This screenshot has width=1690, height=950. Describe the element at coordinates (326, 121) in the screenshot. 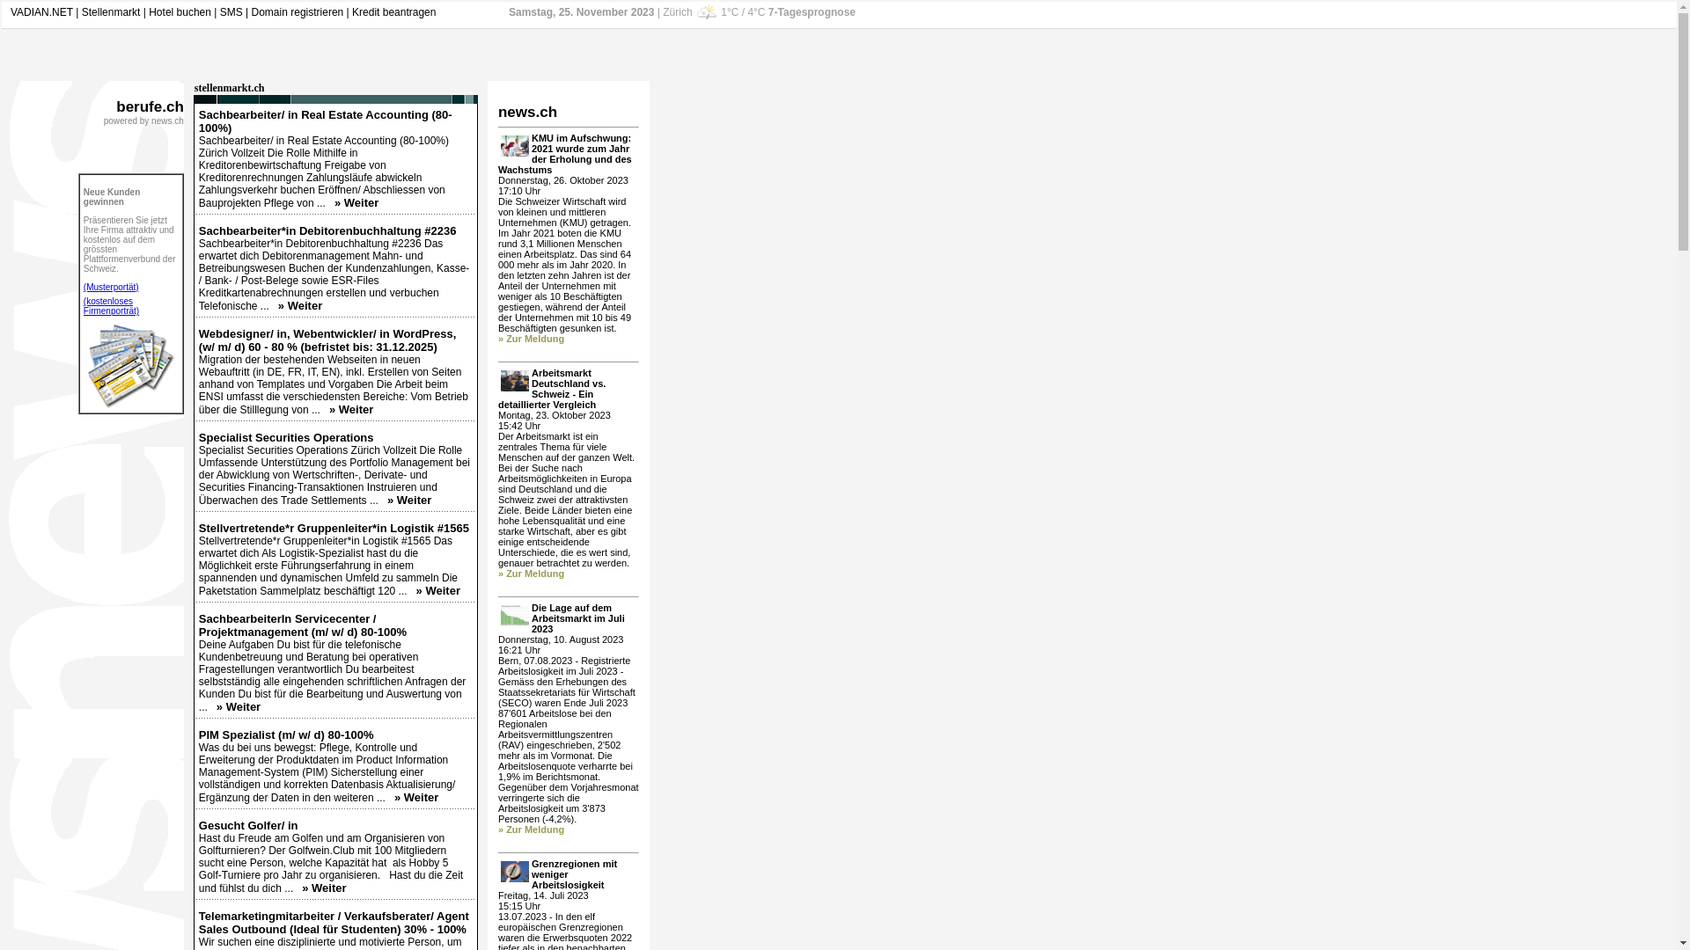

I see `Sachbearbeiter/ in Real Estate Accounting (80-100%)` at that location.